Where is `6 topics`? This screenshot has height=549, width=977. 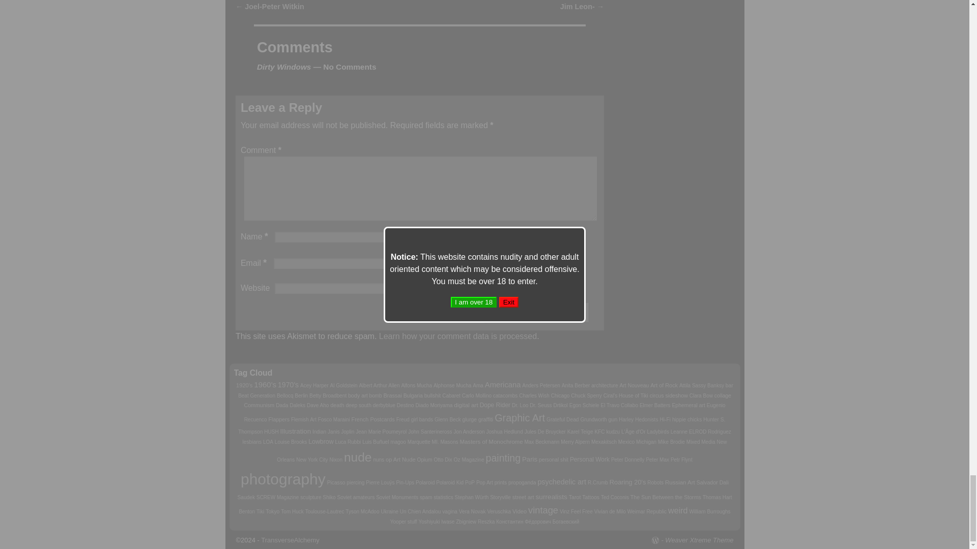 6 topics is located at coordinates (244, 385).